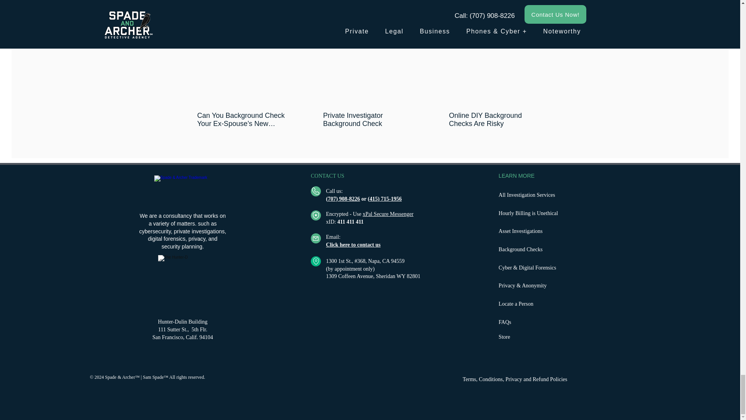 Image resolution: width=746 pixels, height=420 pixels. Describe the element at coordinates (495, 120) in the screenshot. I see `Online DIY Background Checks Are Risky` at that location.